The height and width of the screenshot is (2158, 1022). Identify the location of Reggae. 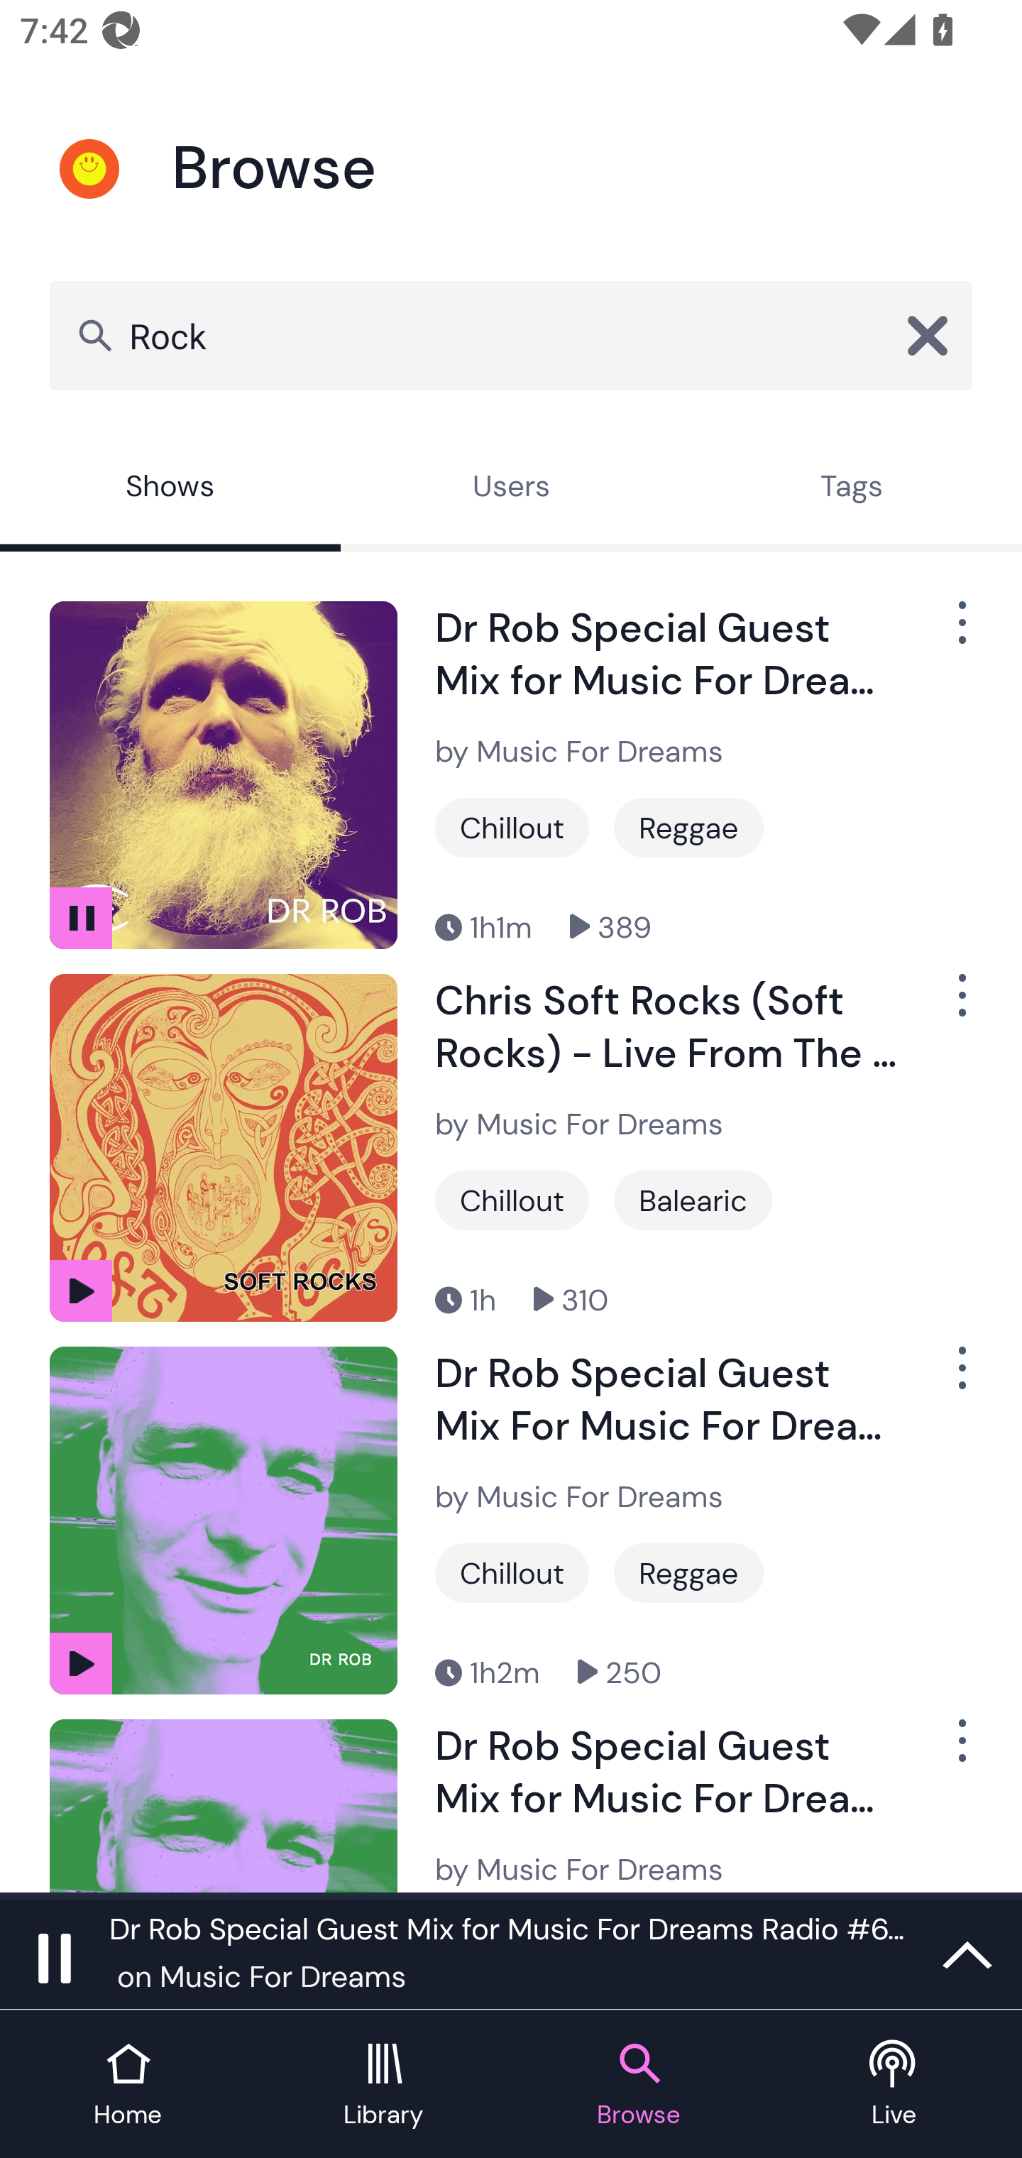
(688, 1573).